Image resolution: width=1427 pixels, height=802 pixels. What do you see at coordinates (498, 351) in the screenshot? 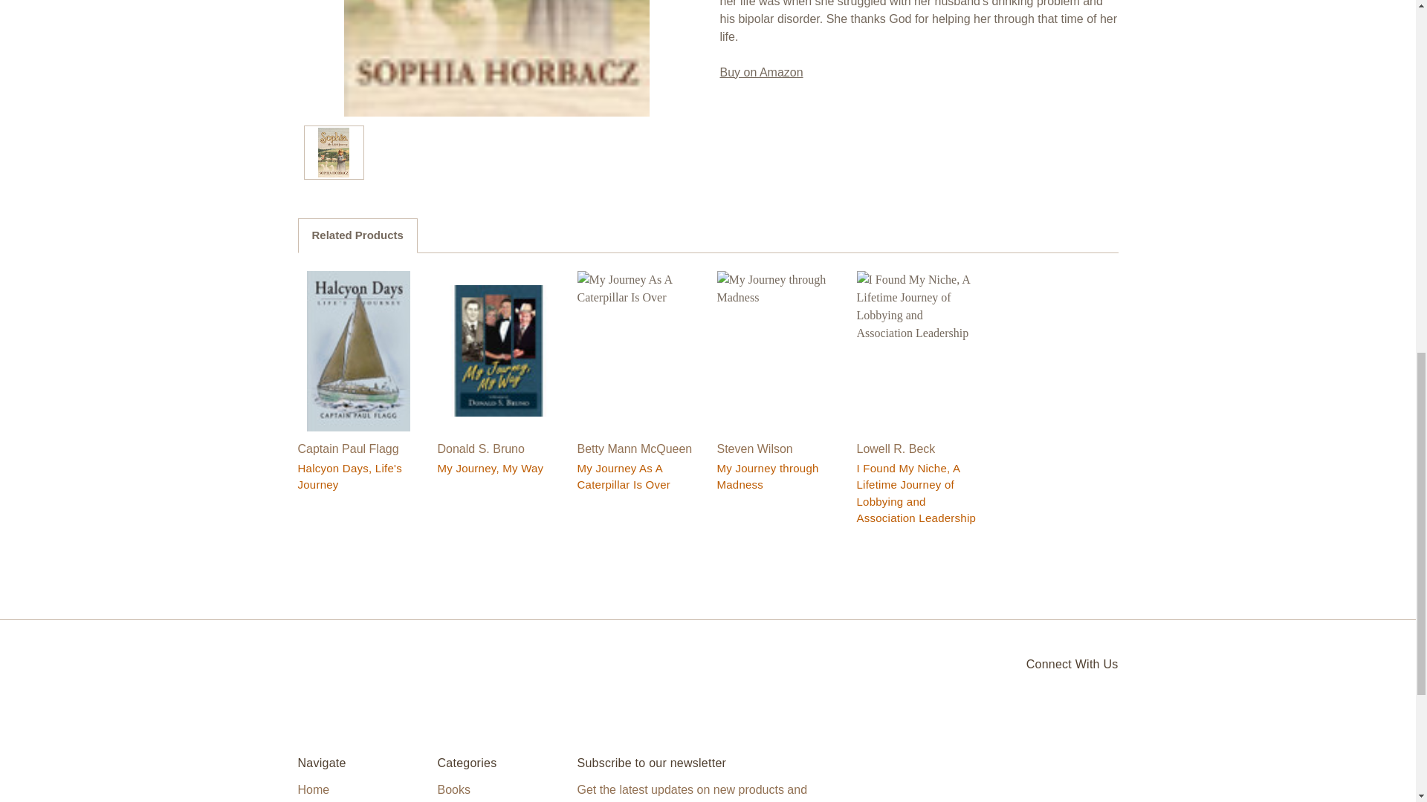
I see `My Journey, My Way` at bounding box center [498, 351].